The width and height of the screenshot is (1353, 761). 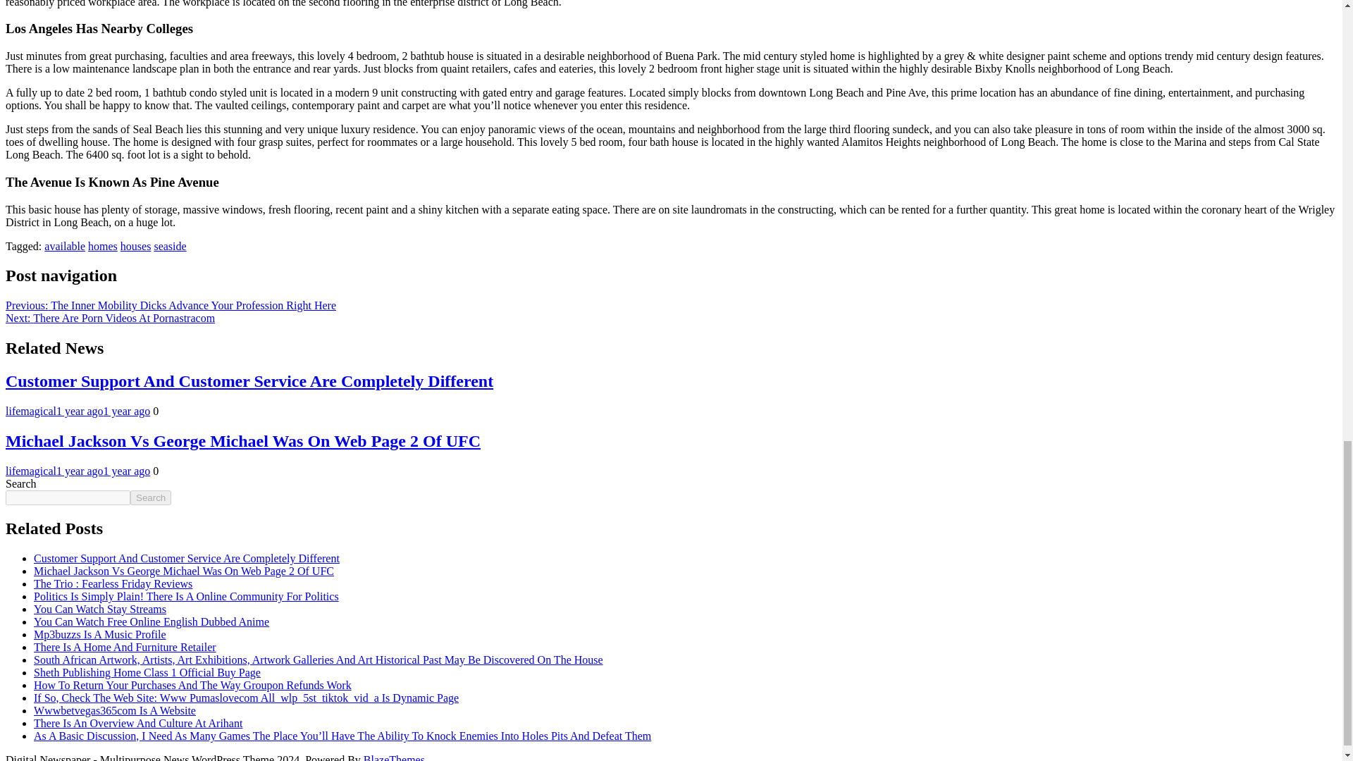 What do you see at coordinates (152, 621) in the screenshot?
I see `You Can Watch Free Online English Dubbed Anime` at bounding box center [152, 621].